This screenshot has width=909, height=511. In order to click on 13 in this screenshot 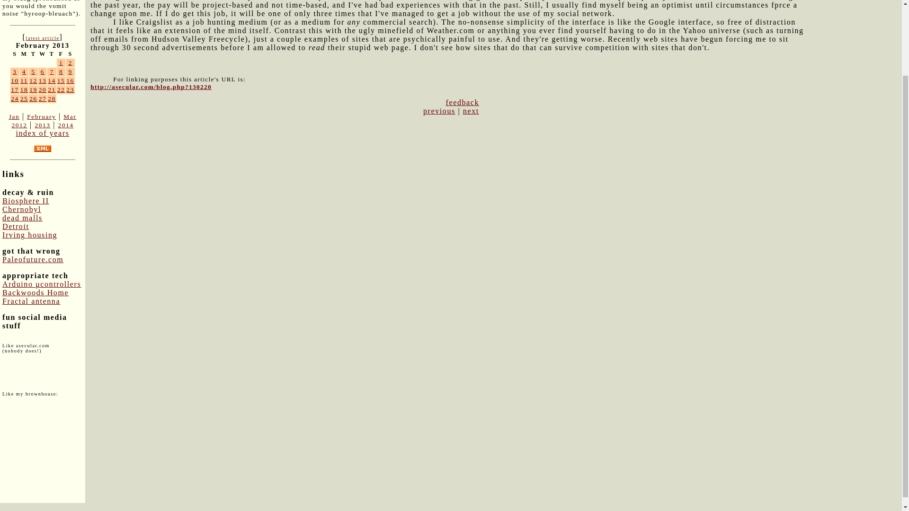, I will do `click(43, 80)`.